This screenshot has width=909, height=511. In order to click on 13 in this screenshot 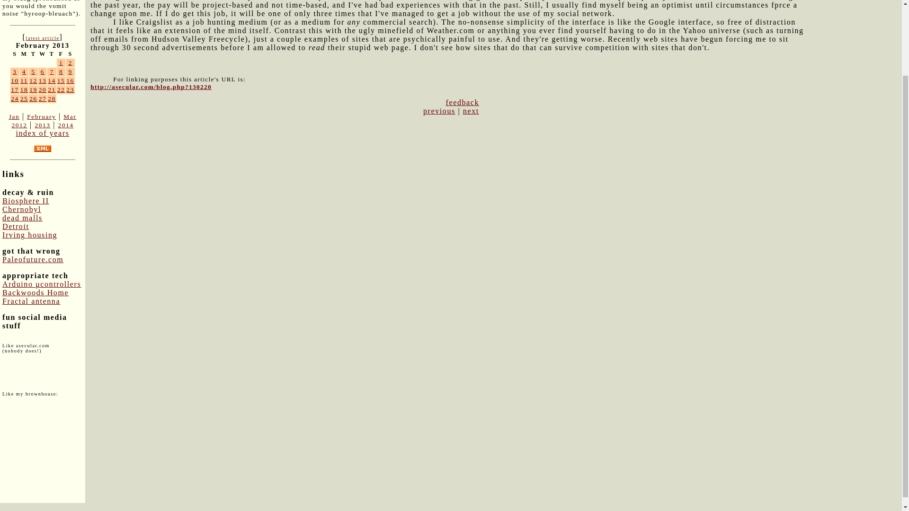, I will do `click(43, 80)`.